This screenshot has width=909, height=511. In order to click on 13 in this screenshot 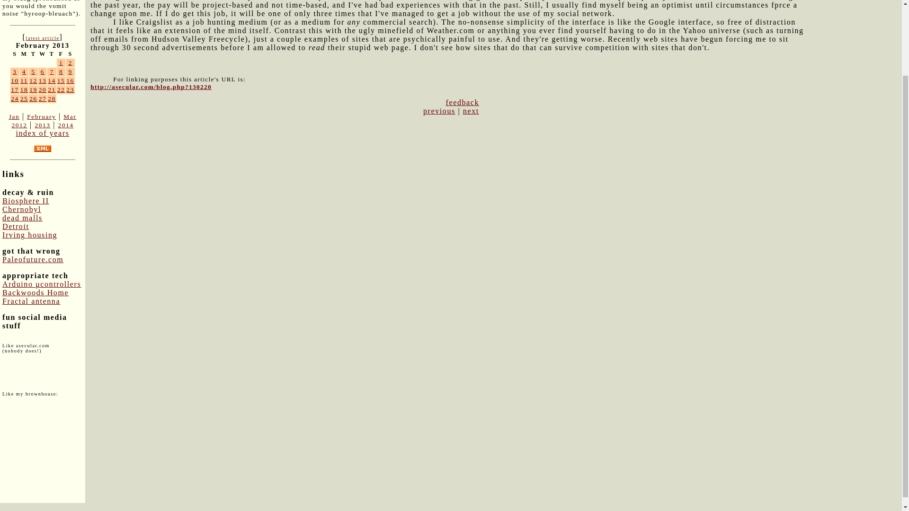, I will do `click(43, 80)`.